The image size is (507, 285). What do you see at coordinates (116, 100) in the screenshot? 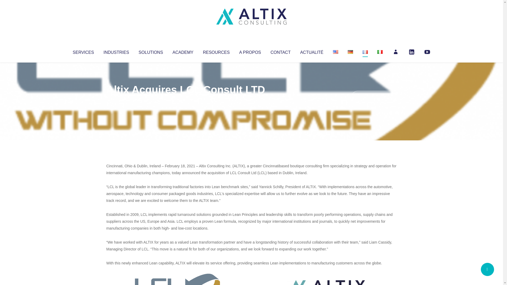
I see `Articles par Altix` at bounding box center [116, 100].